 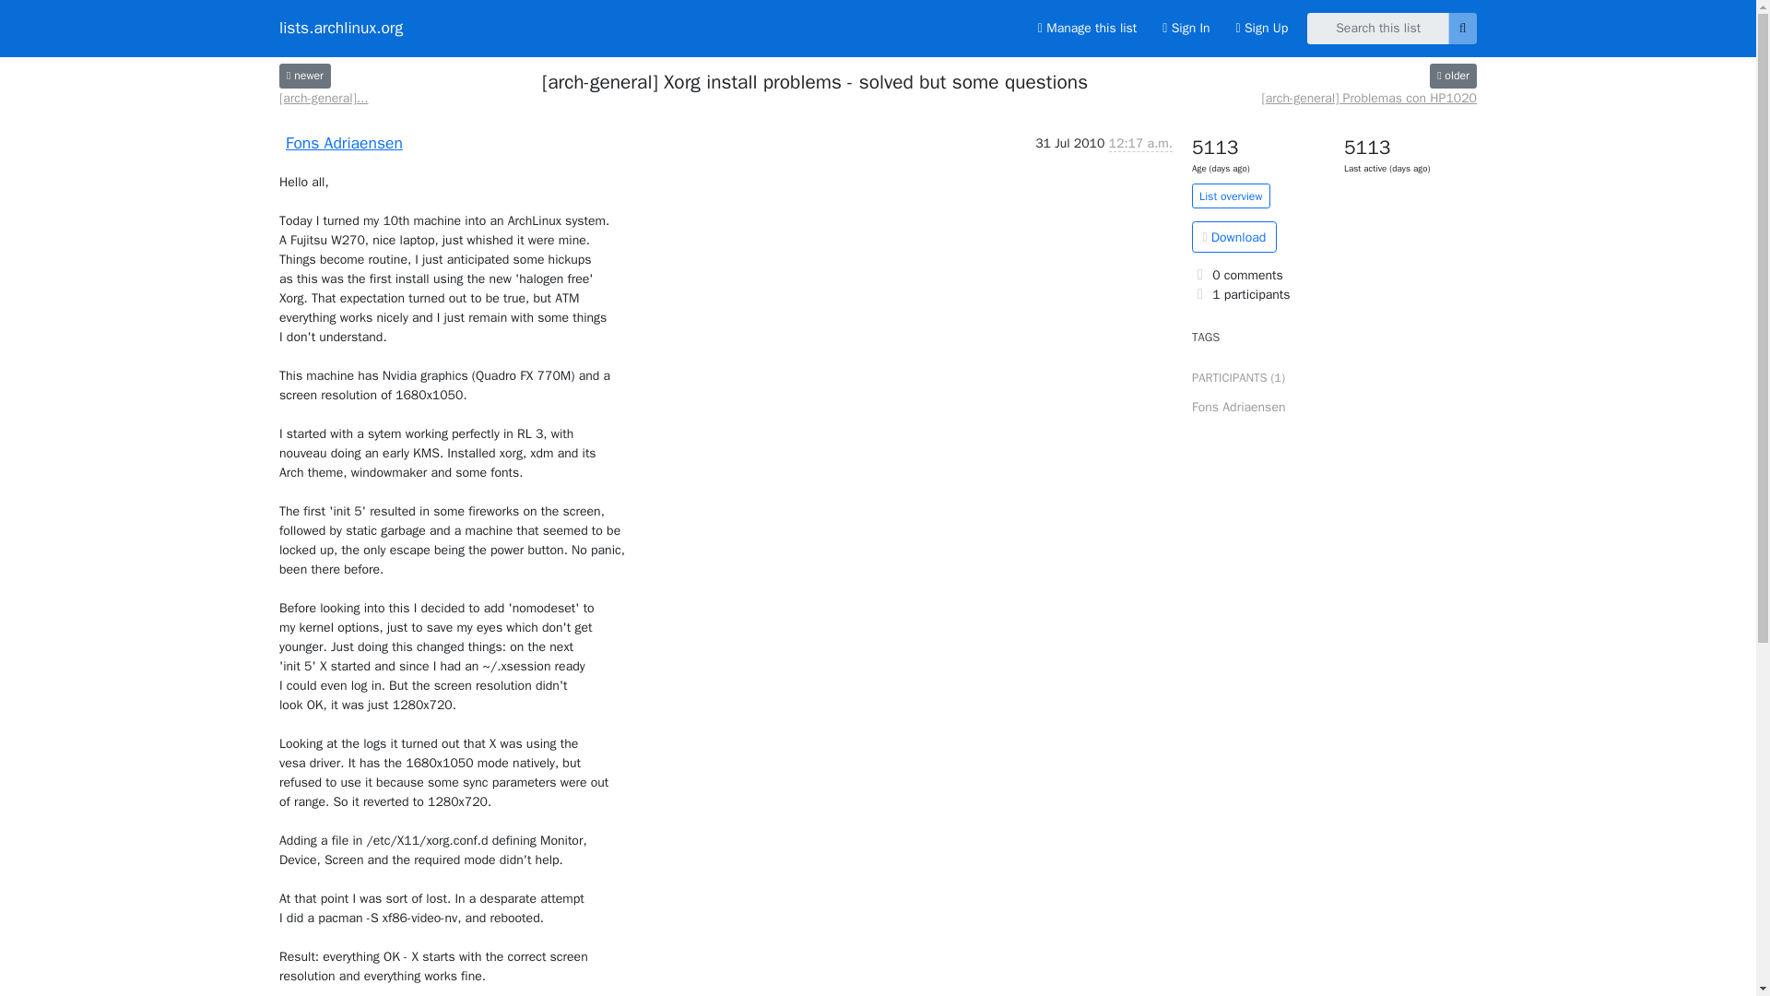 I want to click on older, so click(x=1453, y=76).